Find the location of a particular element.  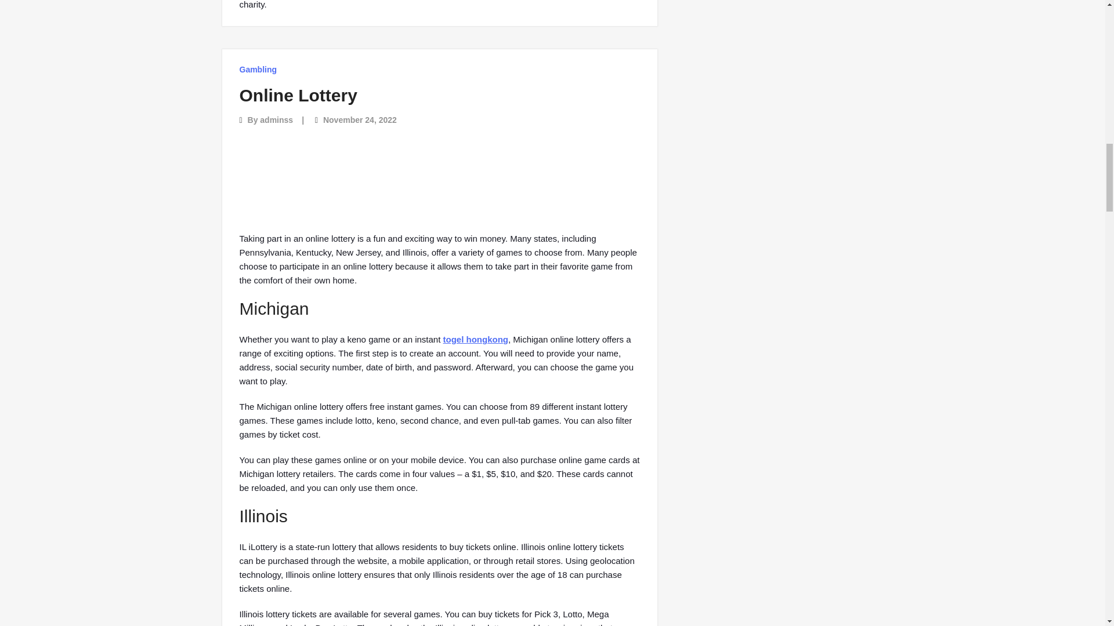

Gambling is located at coordinates (258, 70).